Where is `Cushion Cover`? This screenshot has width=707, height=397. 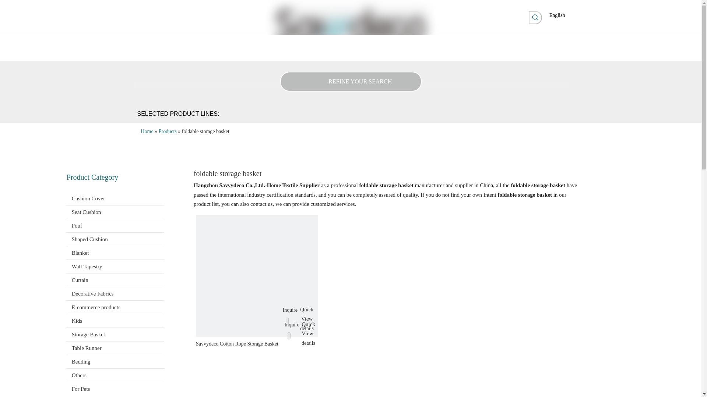 Cushion Cover is located at coordinates (115, 198).